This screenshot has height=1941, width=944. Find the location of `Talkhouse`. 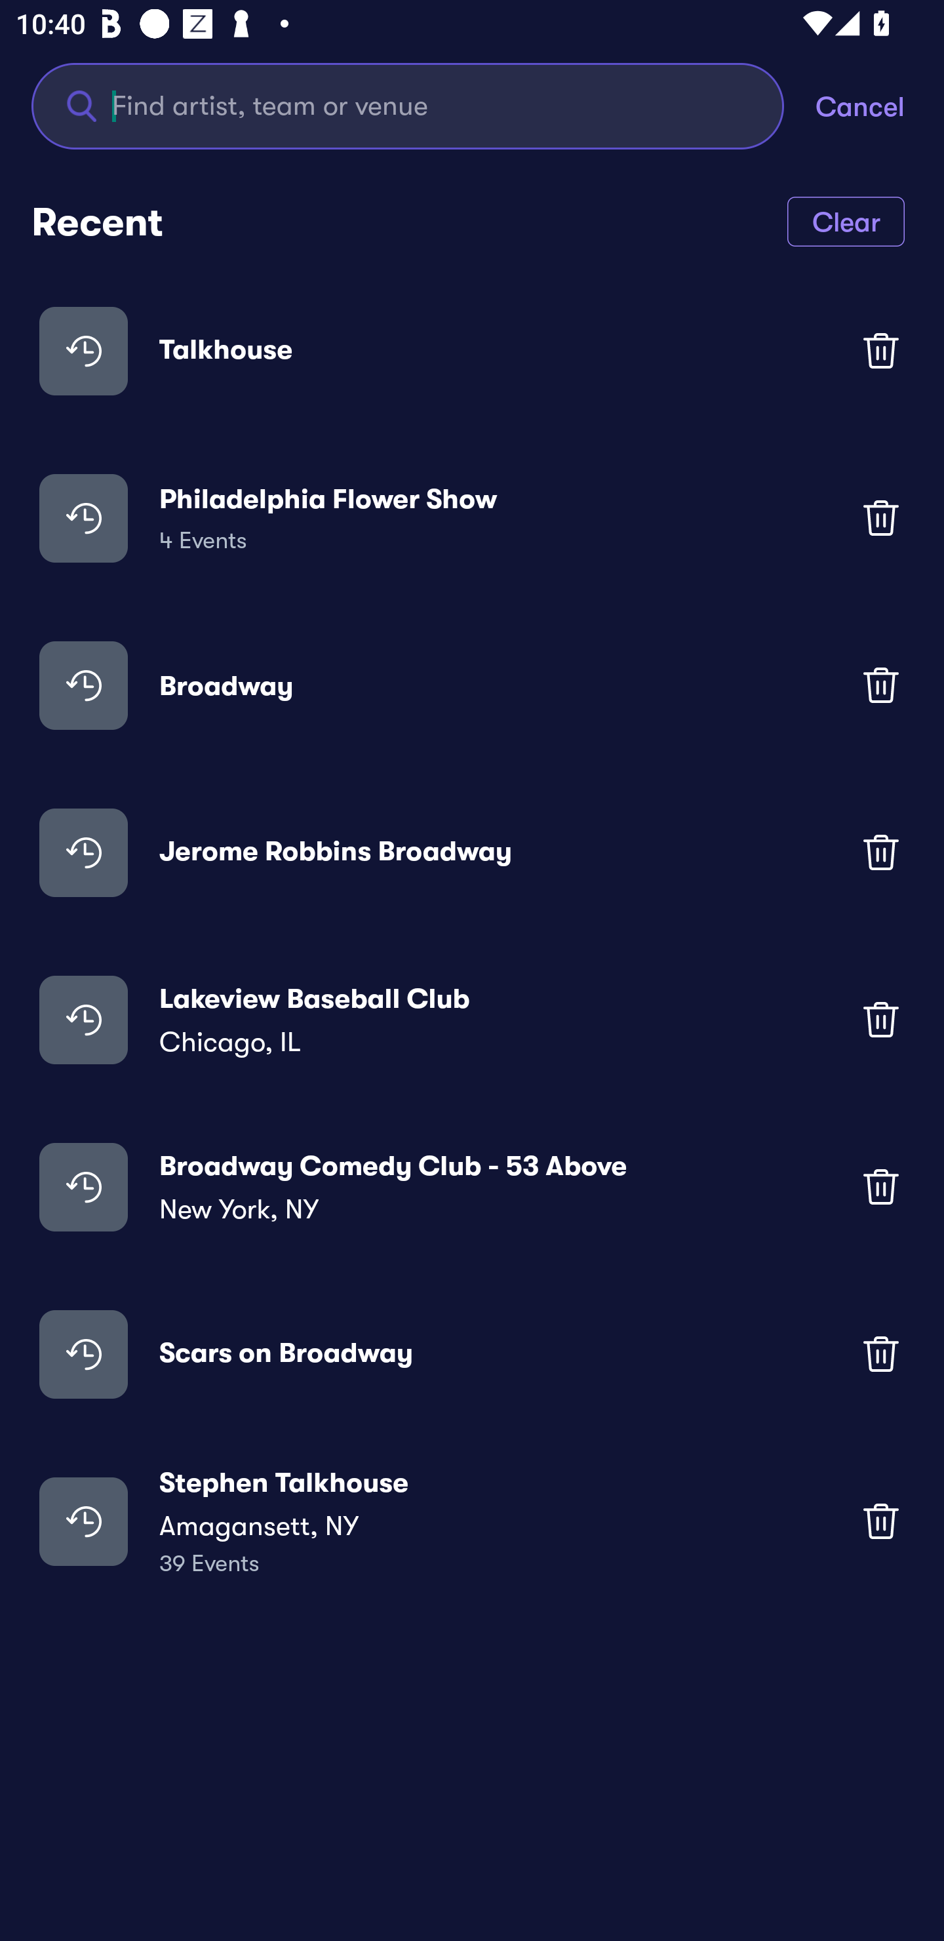

Talkhouse is located at coordinates (472, 350).